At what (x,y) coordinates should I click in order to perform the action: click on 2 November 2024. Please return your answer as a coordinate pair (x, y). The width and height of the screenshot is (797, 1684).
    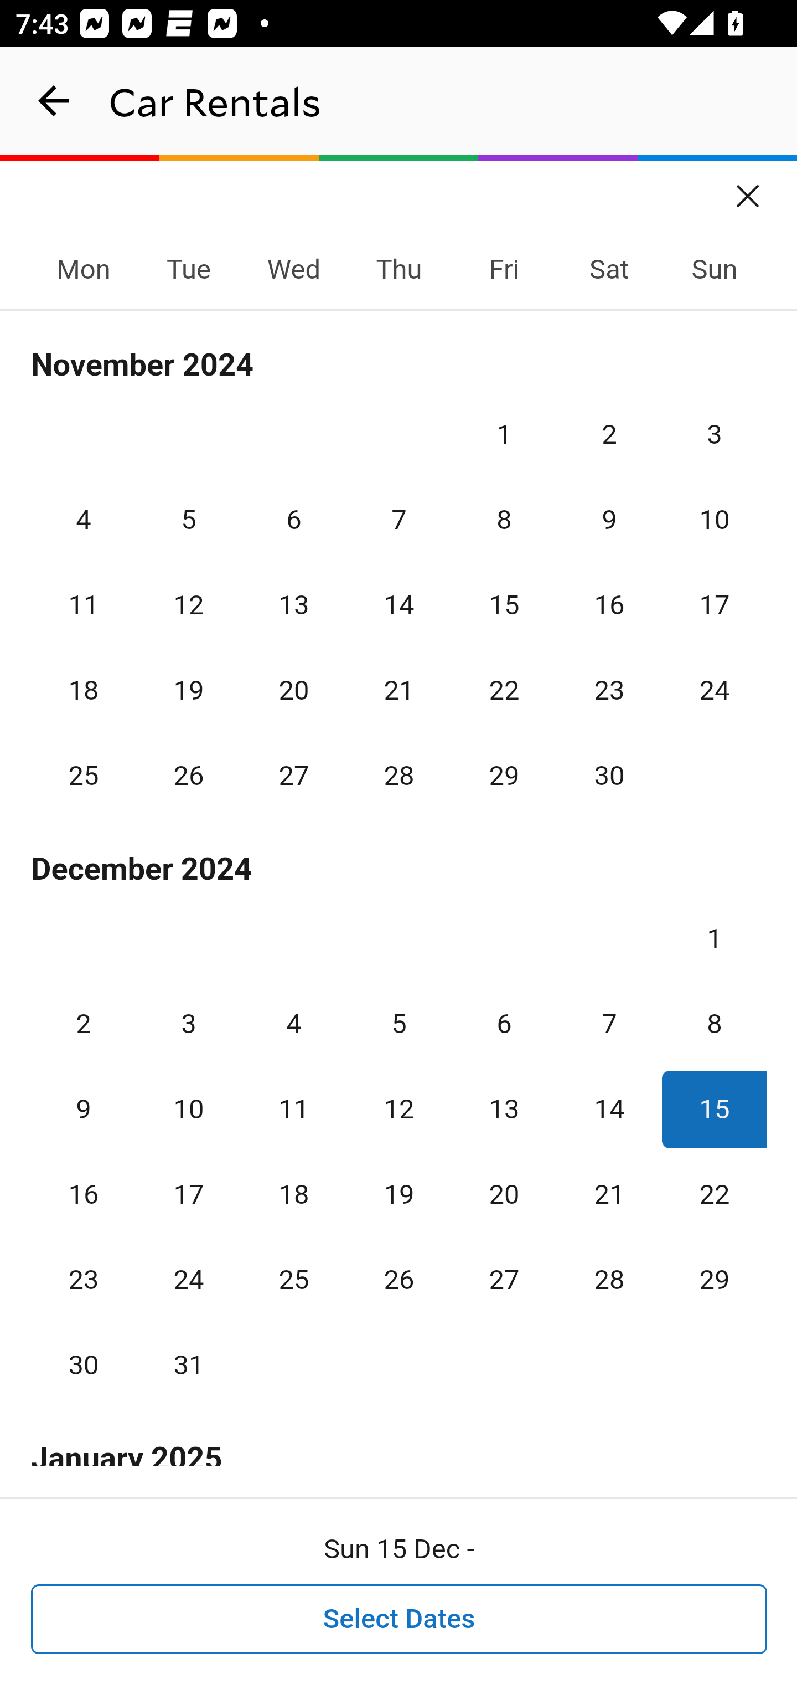
    Looking at the image, I should click on (609, 434).